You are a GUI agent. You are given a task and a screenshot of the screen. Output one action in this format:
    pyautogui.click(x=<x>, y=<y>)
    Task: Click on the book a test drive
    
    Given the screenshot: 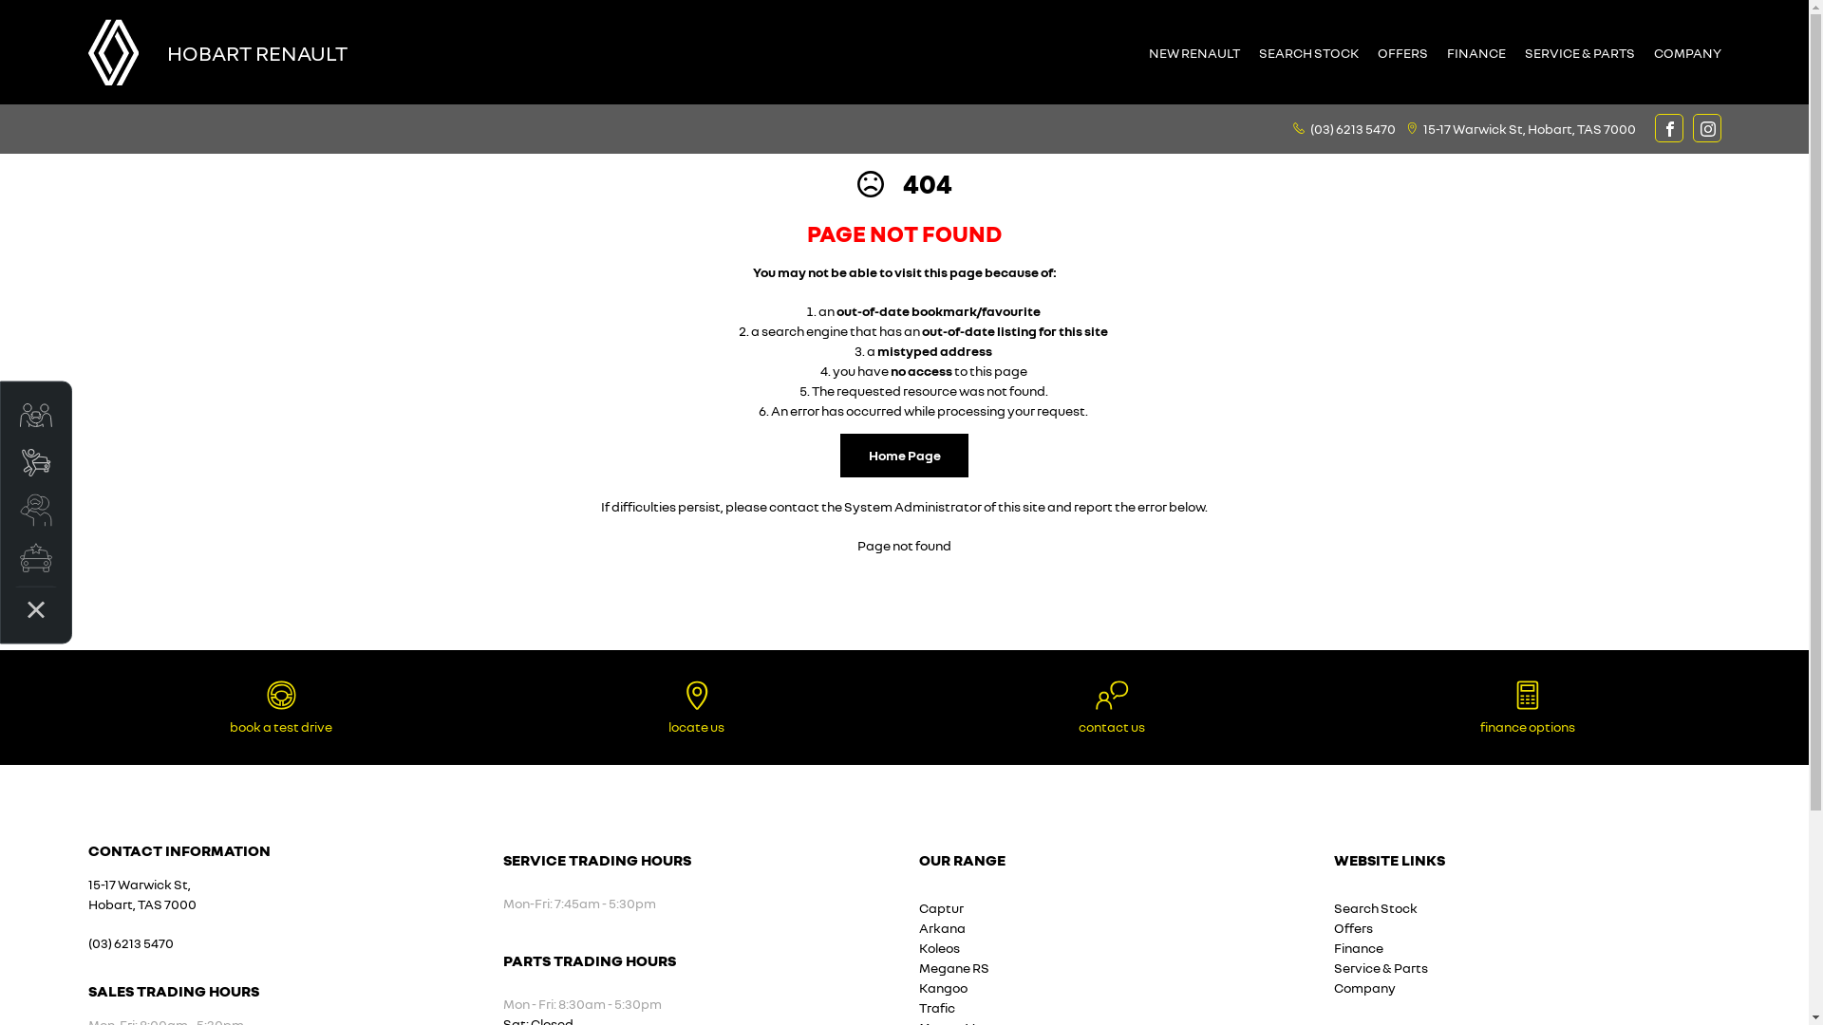 What is the action you would take?
    pyautogui.click(x=281, y=708)
    